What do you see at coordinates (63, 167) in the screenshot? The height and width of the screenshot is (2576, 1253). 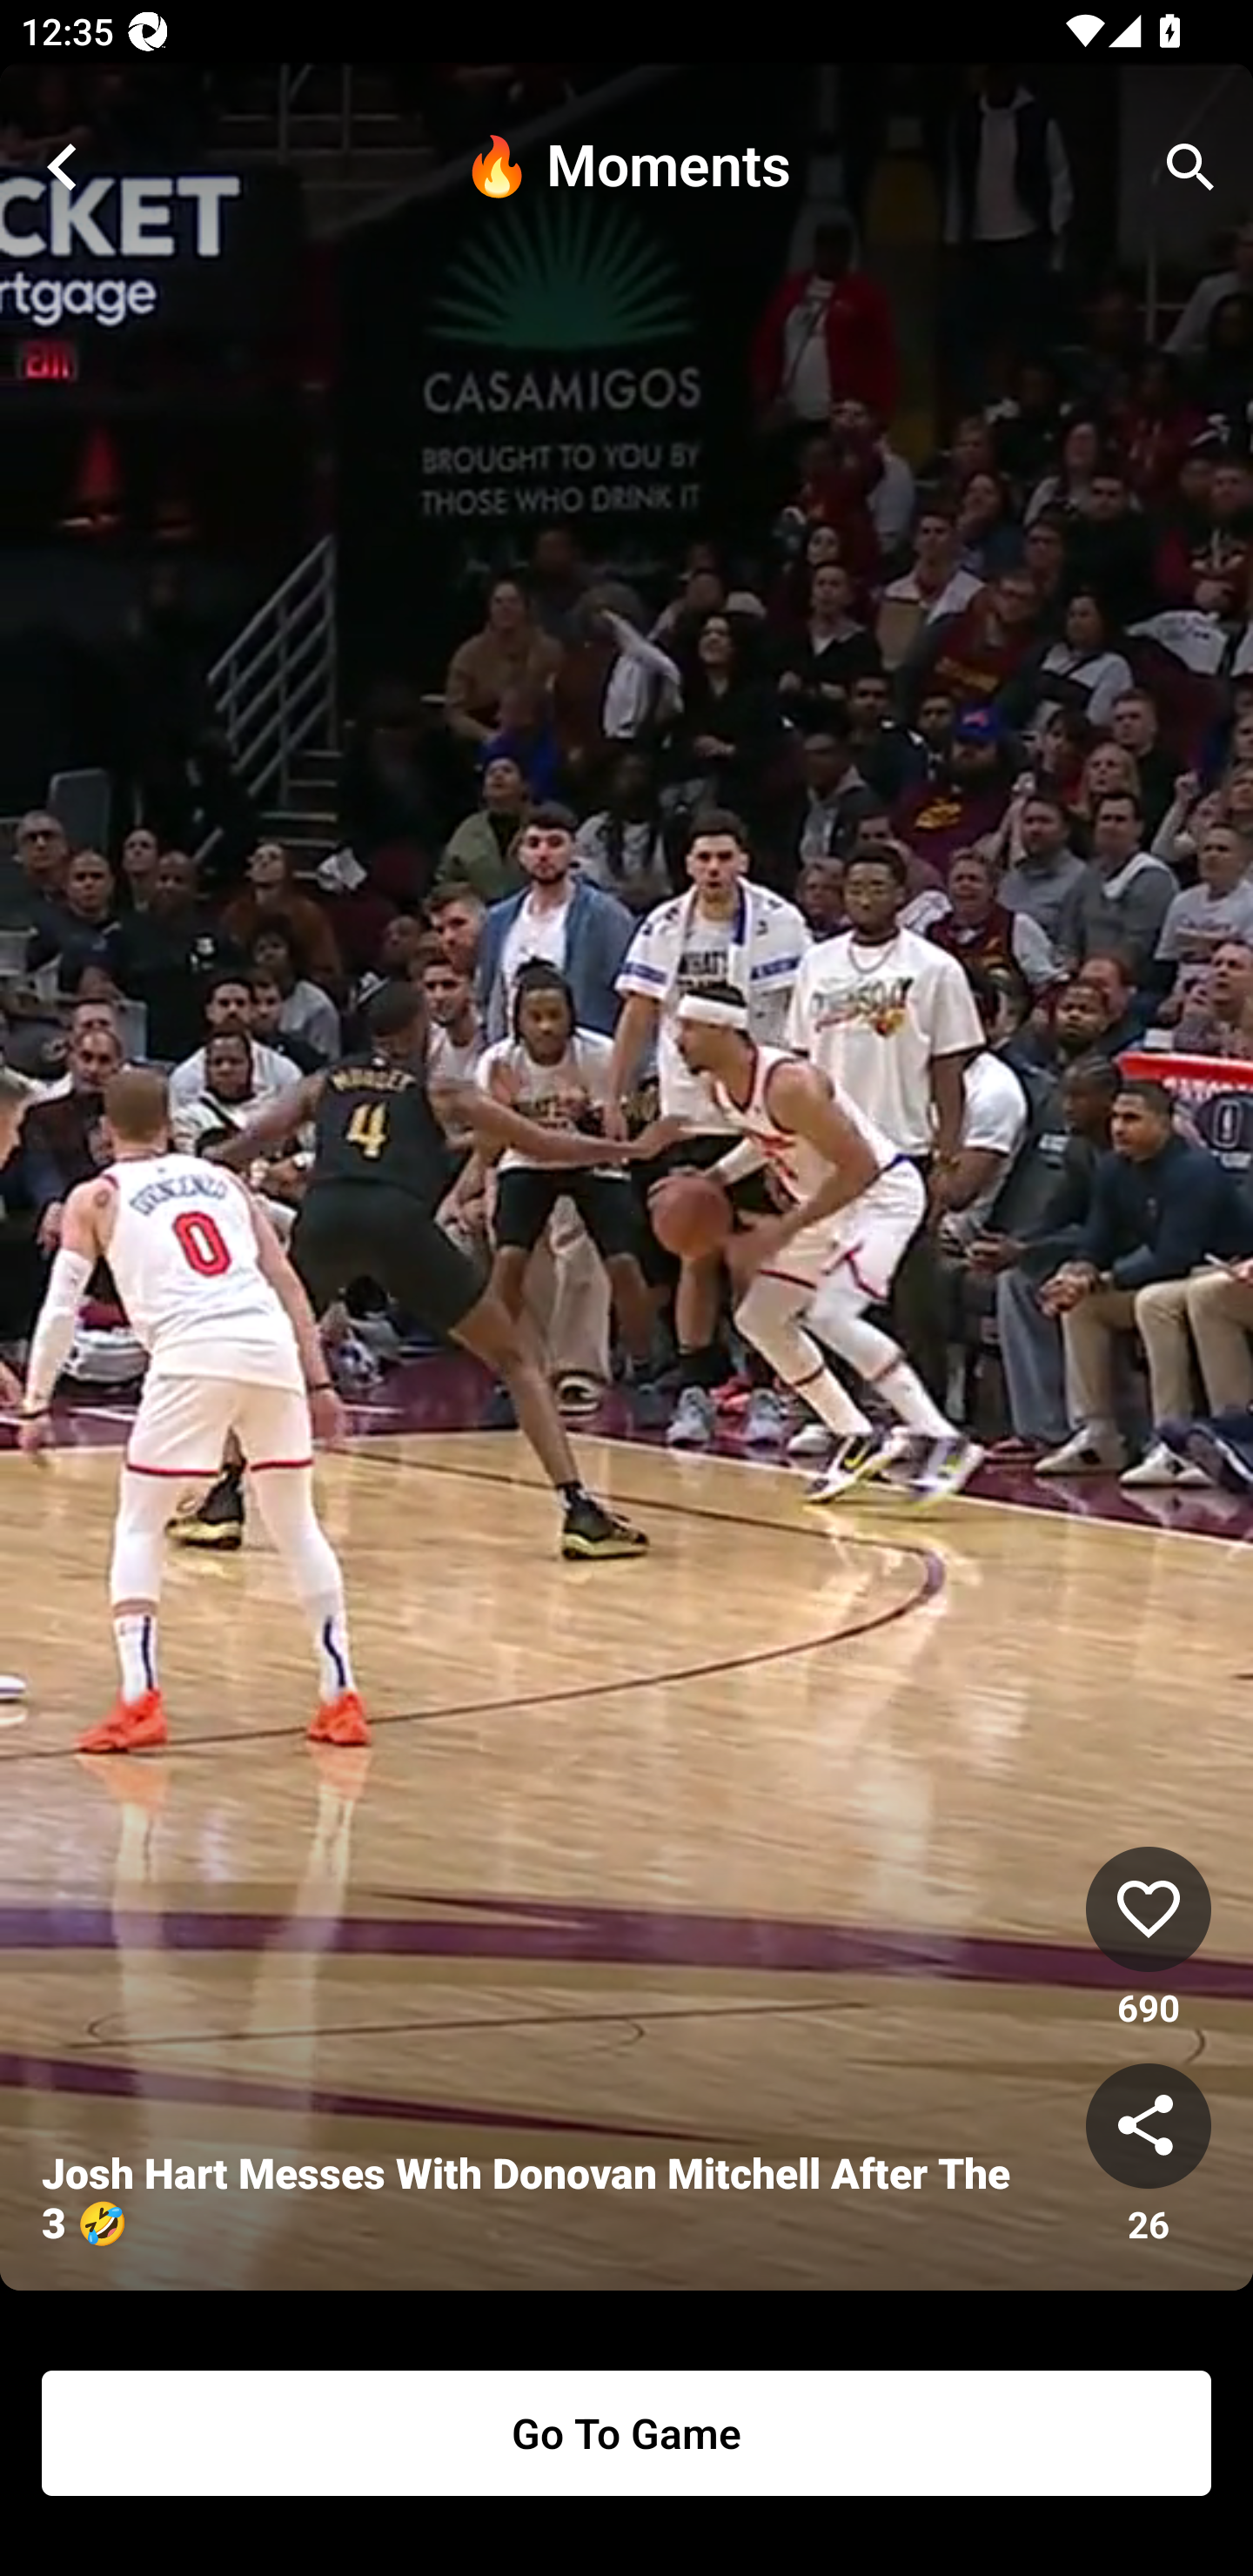 I see `close` at bounding box center [63, 167].